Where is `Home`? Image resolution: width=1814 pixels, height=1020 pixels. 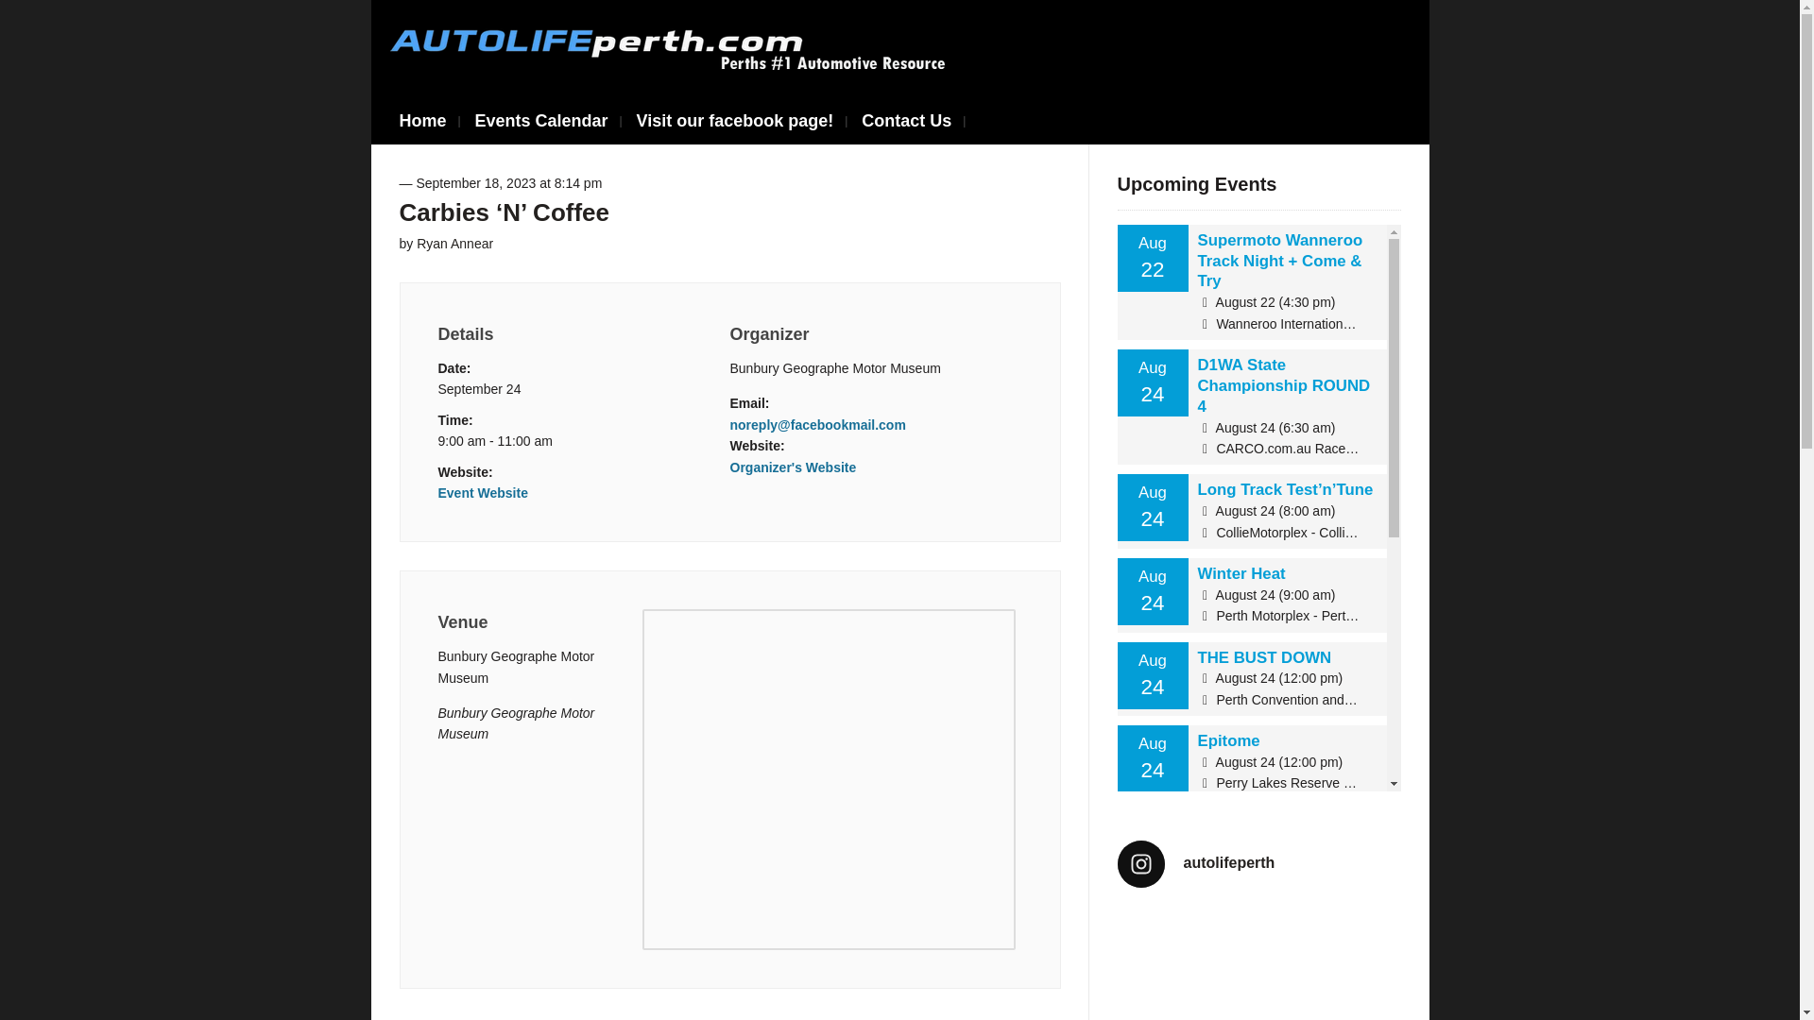
Home is located at coordinates (422, 121).